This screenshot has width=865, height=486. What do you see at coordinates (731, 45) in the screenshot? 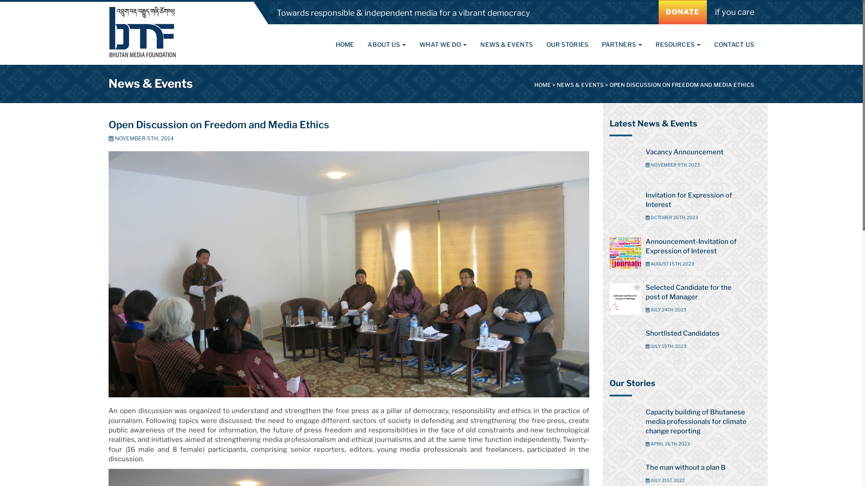
I see `CONTACT US` at bounding box center [731, 45].